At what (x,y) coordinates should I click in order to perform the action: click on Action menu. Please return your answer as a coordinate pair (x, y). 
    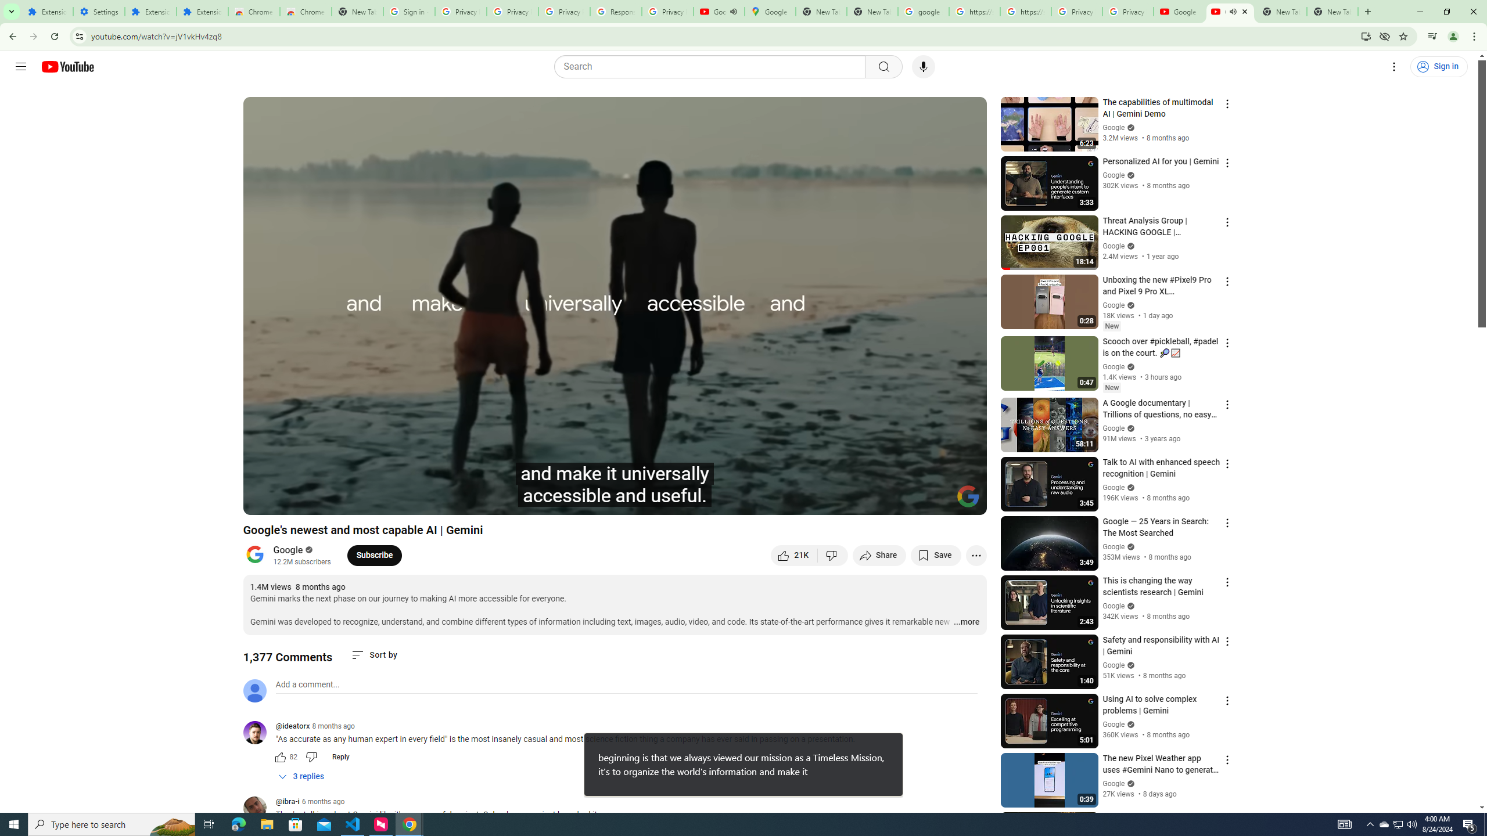
    Looking at the image, I should click on (1227, 819).